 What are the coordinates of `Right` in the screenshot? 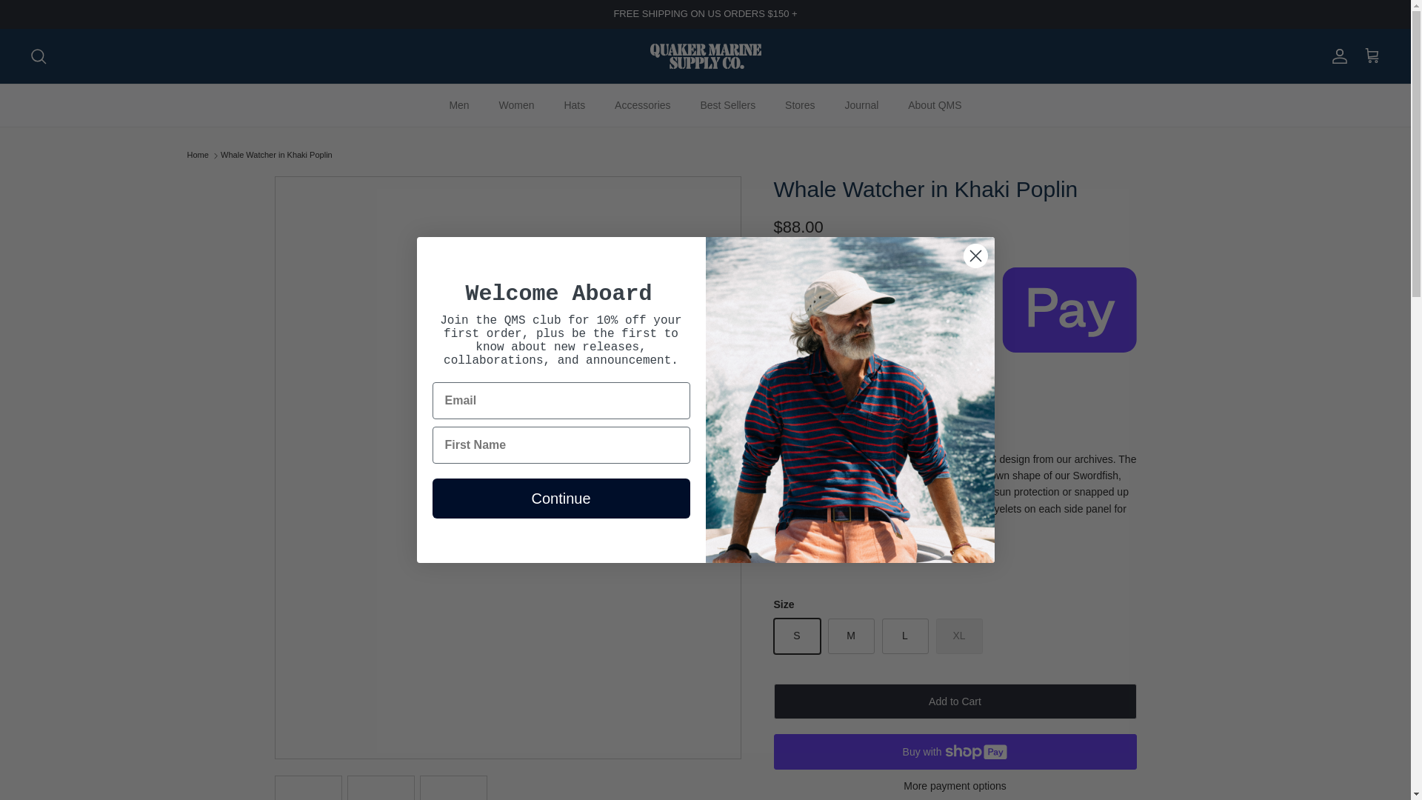 It's located at (724, 468).